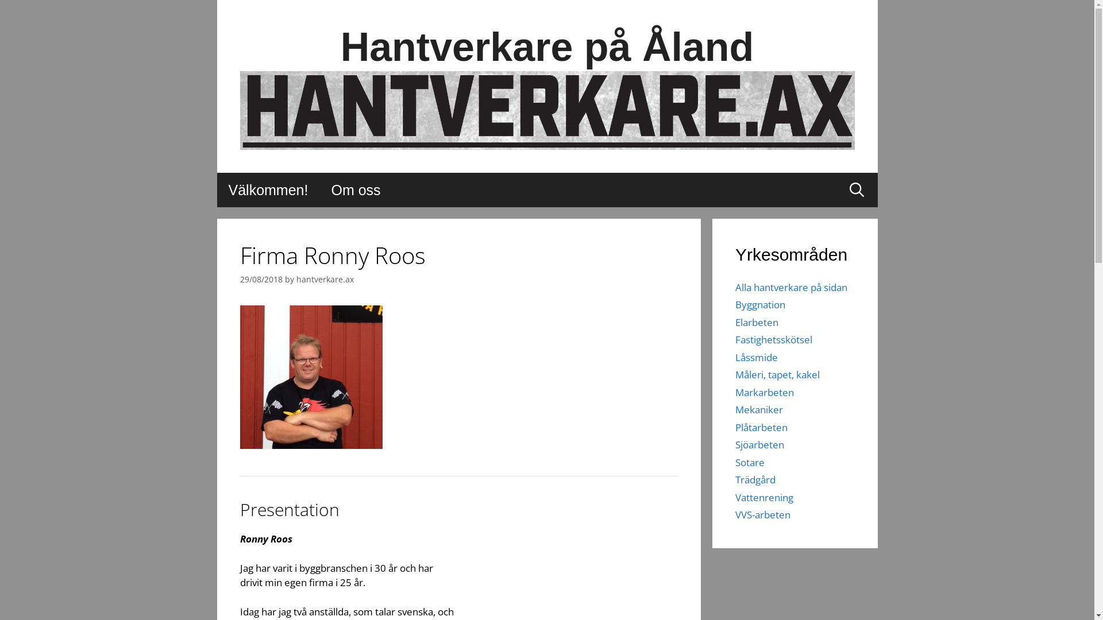 The width and height of the screenshot is (1103, 620). What do you see at coordinates (759, 410) in the screenshot?
I see `Mekaniker` at bounding box center [759, 410].